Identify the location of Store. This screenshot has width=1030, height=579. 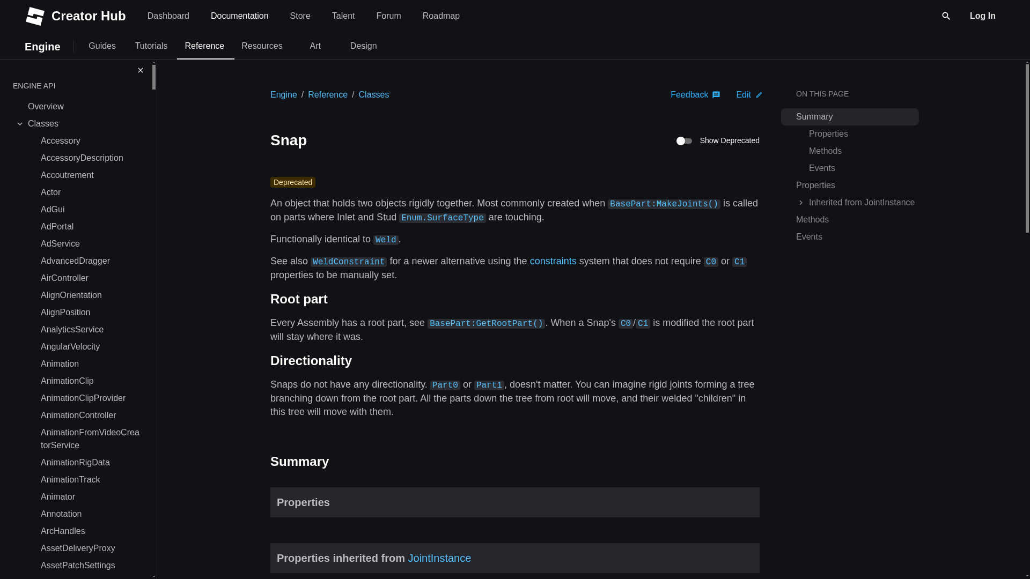
(300, 16).